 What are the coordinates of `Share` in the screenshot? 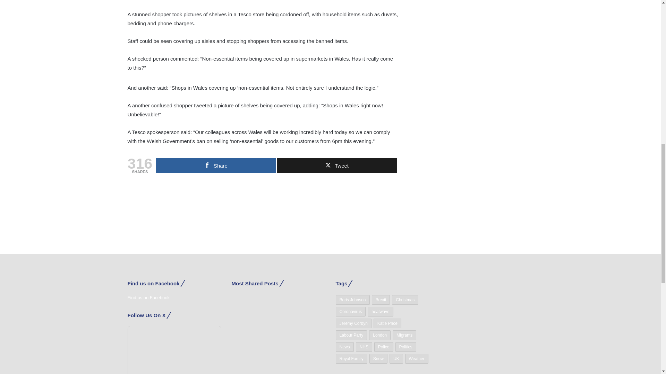 It's located at (216, 165).